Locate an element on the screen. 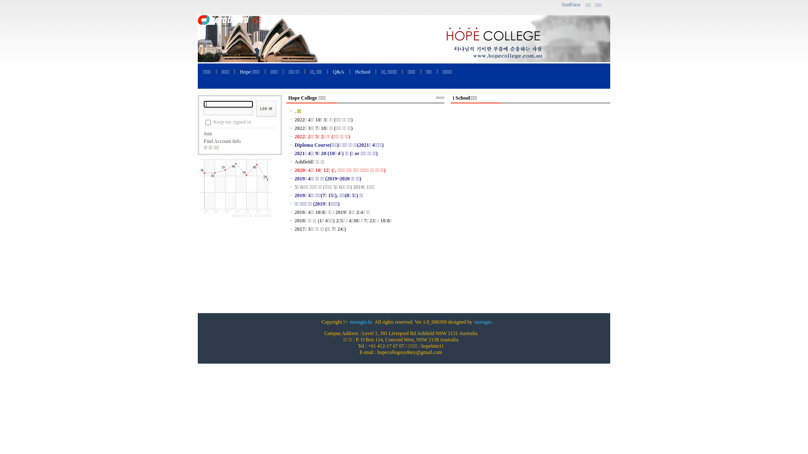  iSchool is located at coordinates (363, 71).